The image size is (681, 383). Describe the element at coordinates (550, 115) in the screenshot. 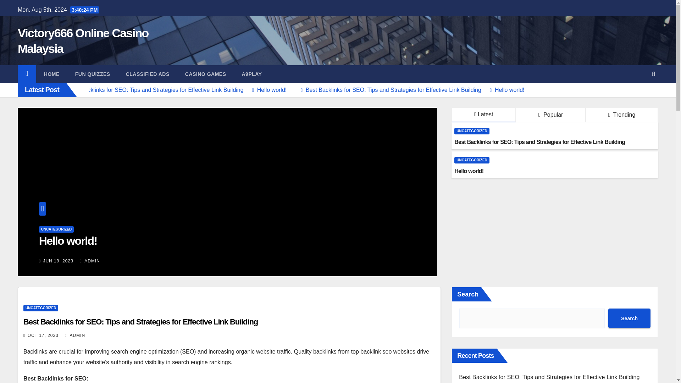

I see `Popular` at that location.